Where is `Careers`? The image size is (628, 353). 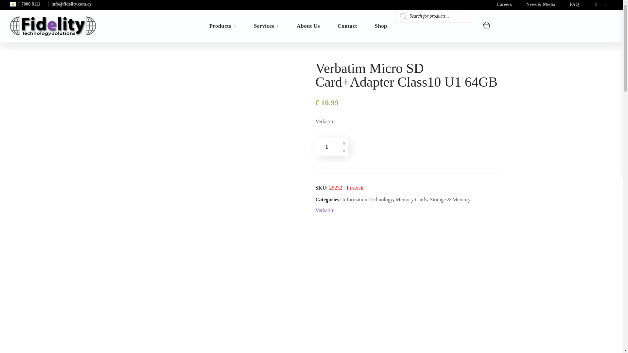 Careers is located at coordinates (504, 4).